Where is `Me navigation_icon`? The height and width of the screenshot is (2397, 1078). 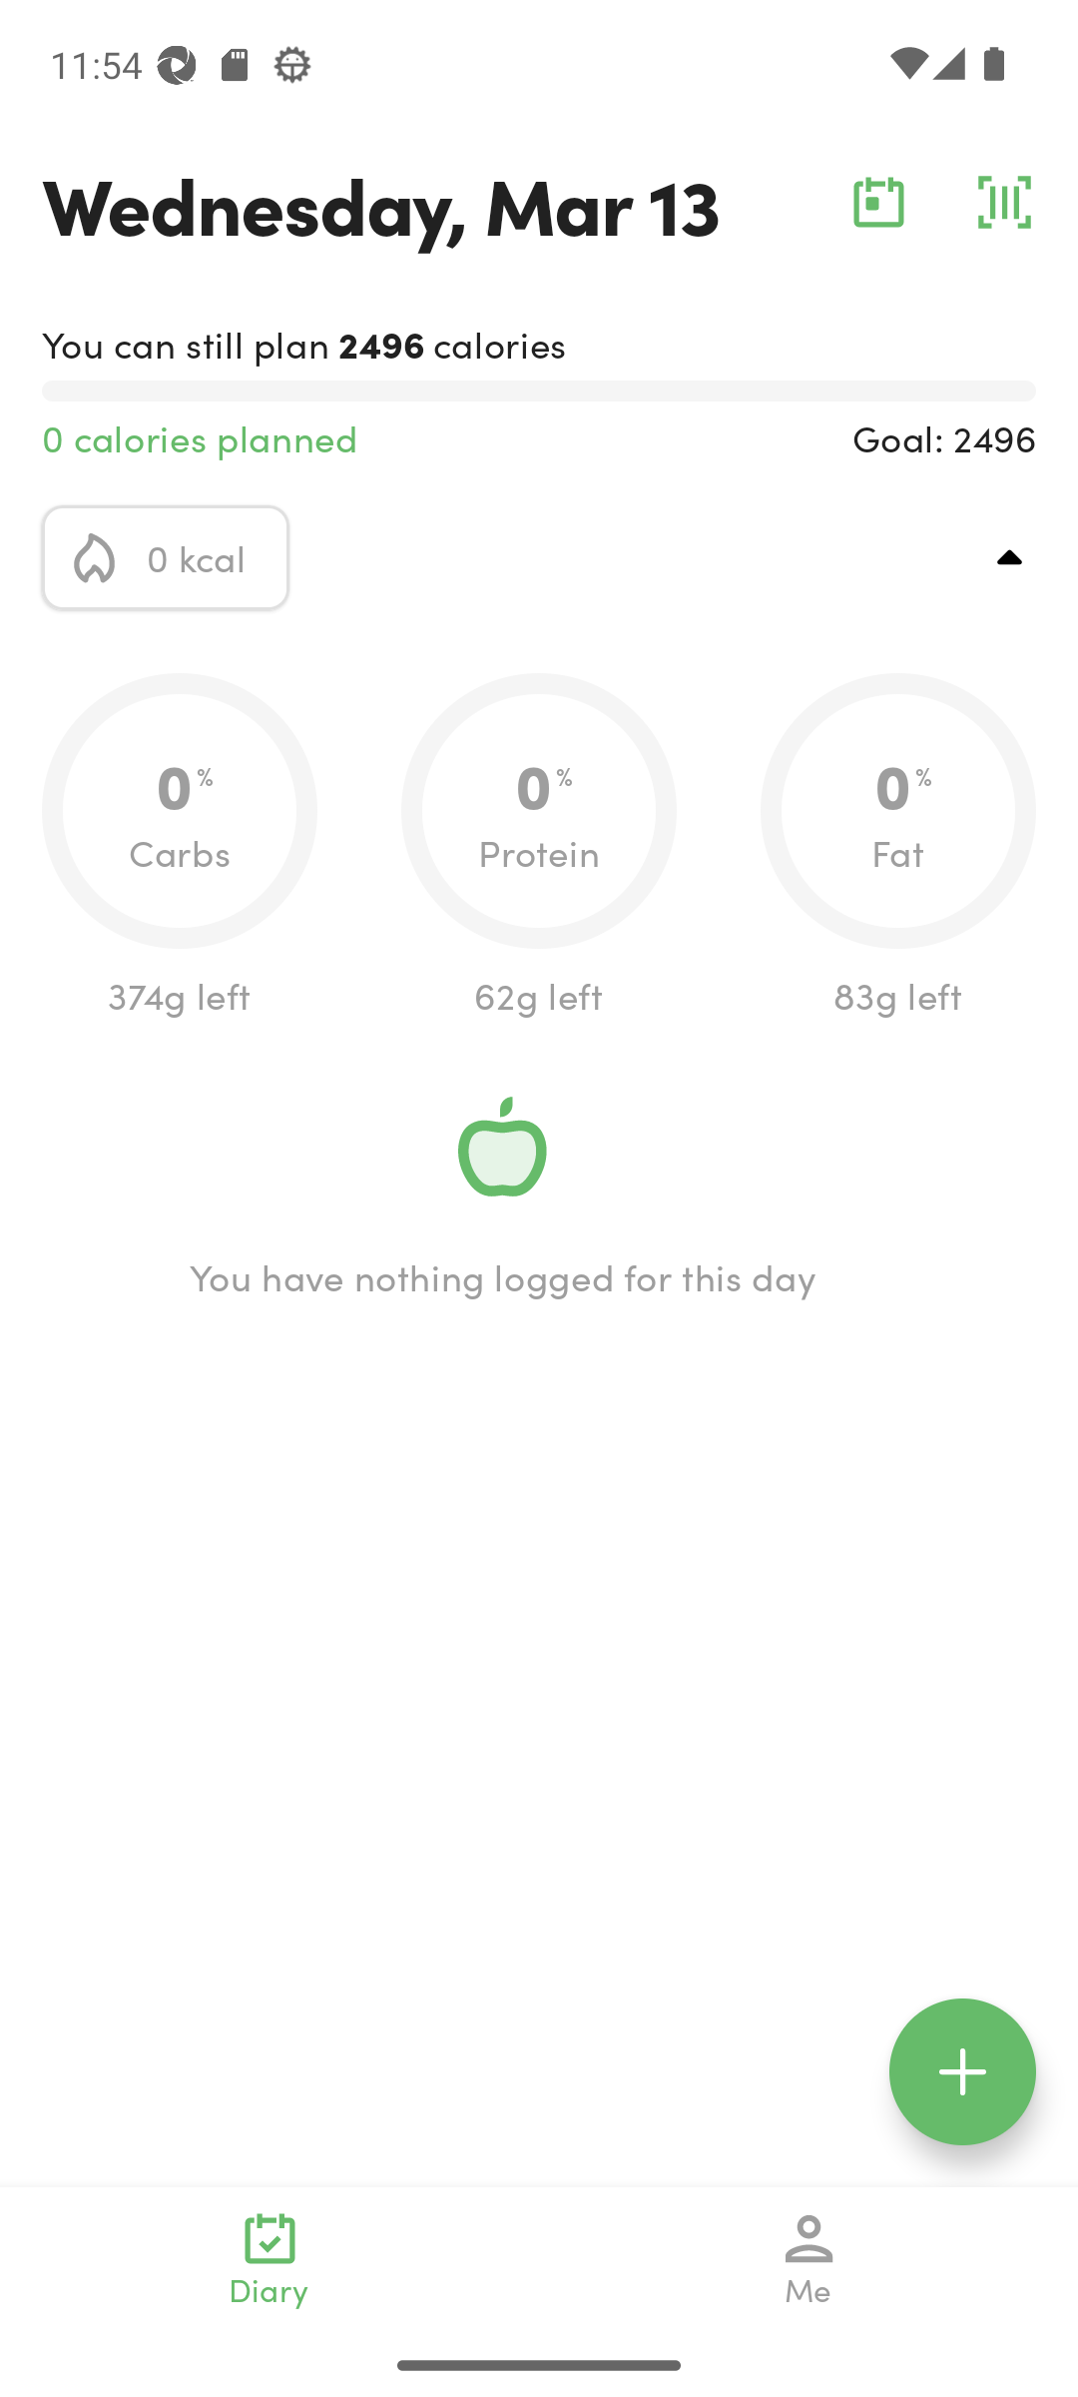
Me navigation_icon is located at coordinates (808, 2259).